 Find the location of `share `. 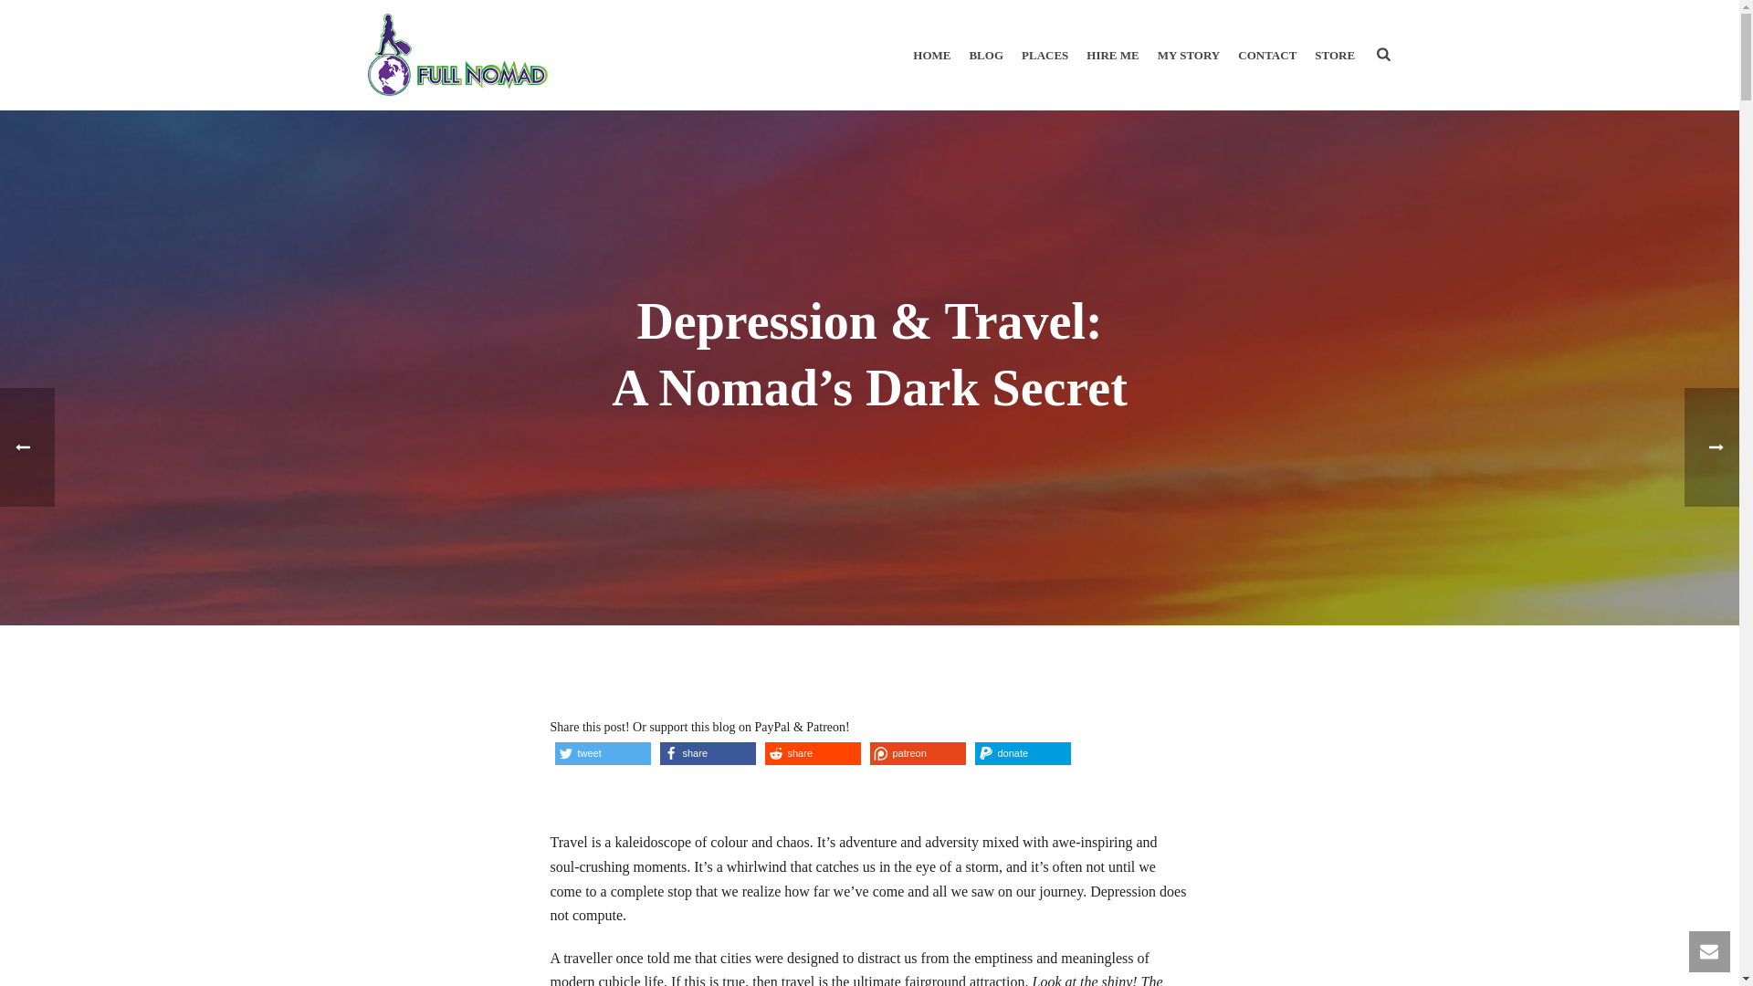

share  is located at coordinates (813, 754).